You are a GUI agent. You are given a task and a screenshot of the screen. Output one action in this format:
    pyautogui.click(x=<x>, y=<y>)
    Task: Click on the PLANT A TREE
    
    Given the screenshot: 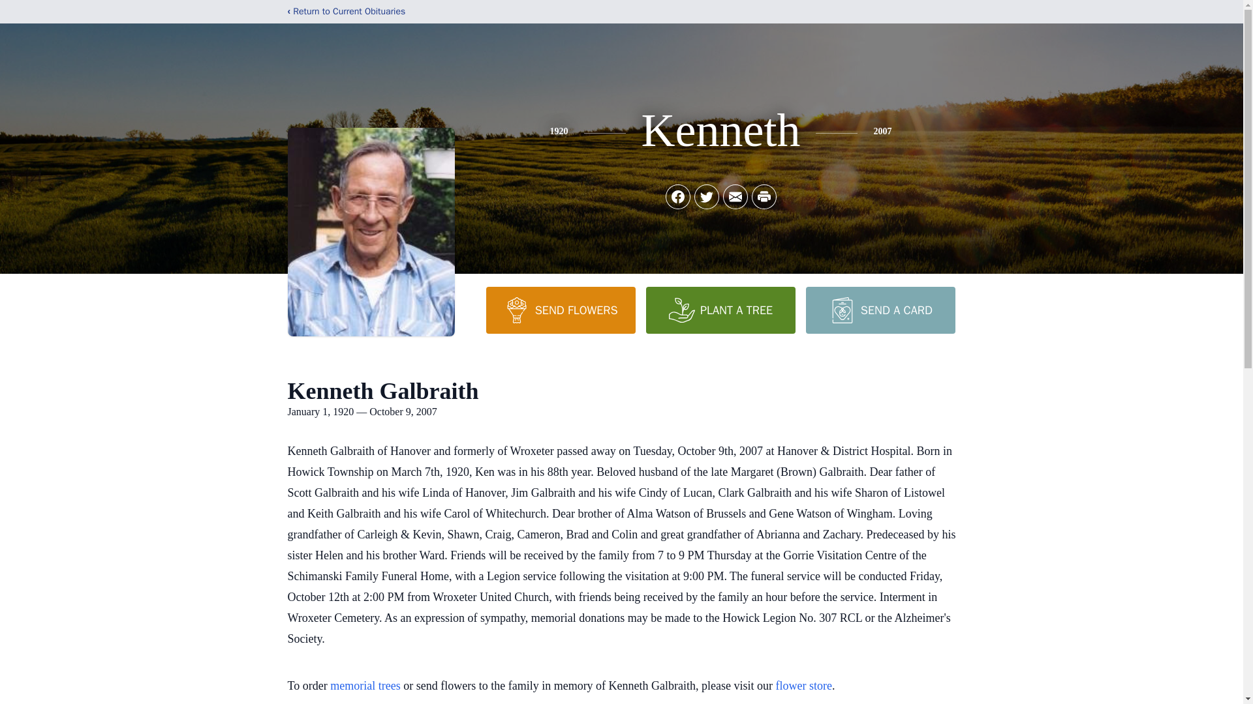 What is the action you would take?
    pyautogui.click(x=720, y=310)
    